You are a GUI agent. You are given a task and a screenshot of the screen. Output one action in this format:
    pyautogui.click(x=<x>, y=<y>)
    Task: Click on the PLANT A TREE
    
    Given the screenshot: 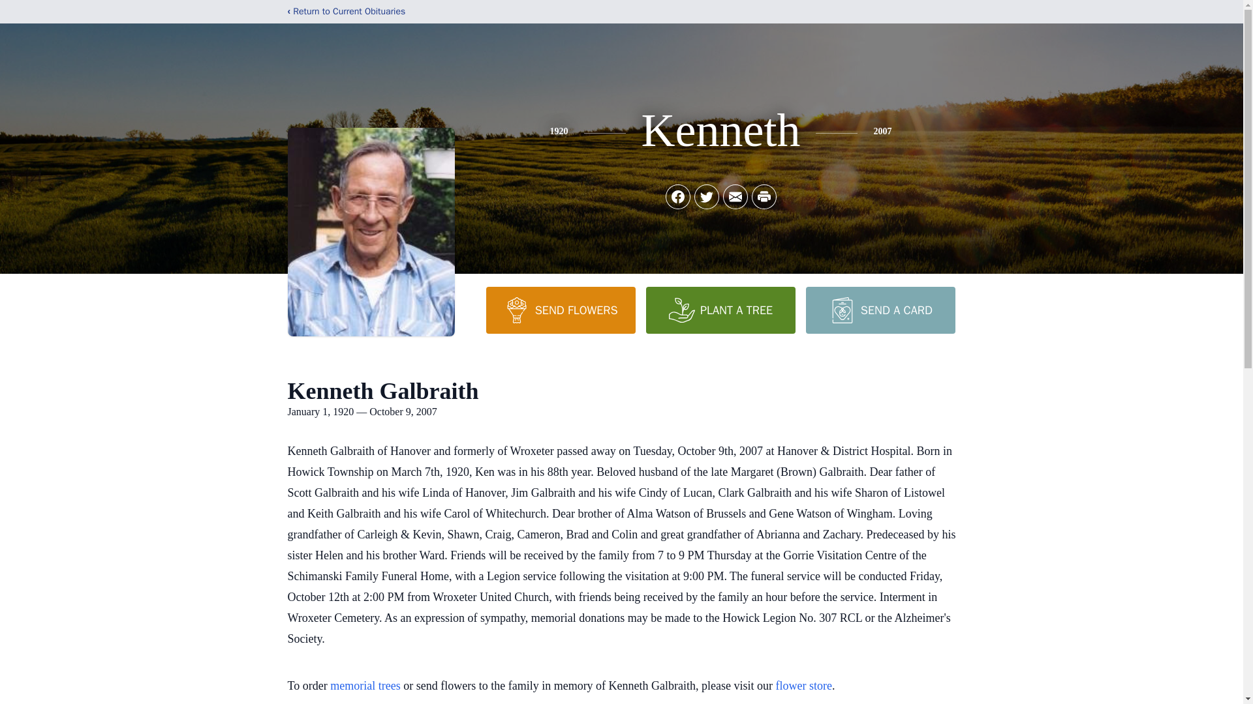 What is the action you would take?
    pyautogui.click(x=720, y=310)
    